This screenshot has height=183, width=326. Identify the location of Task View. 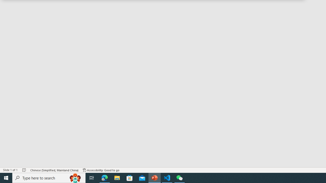
(92, 178).